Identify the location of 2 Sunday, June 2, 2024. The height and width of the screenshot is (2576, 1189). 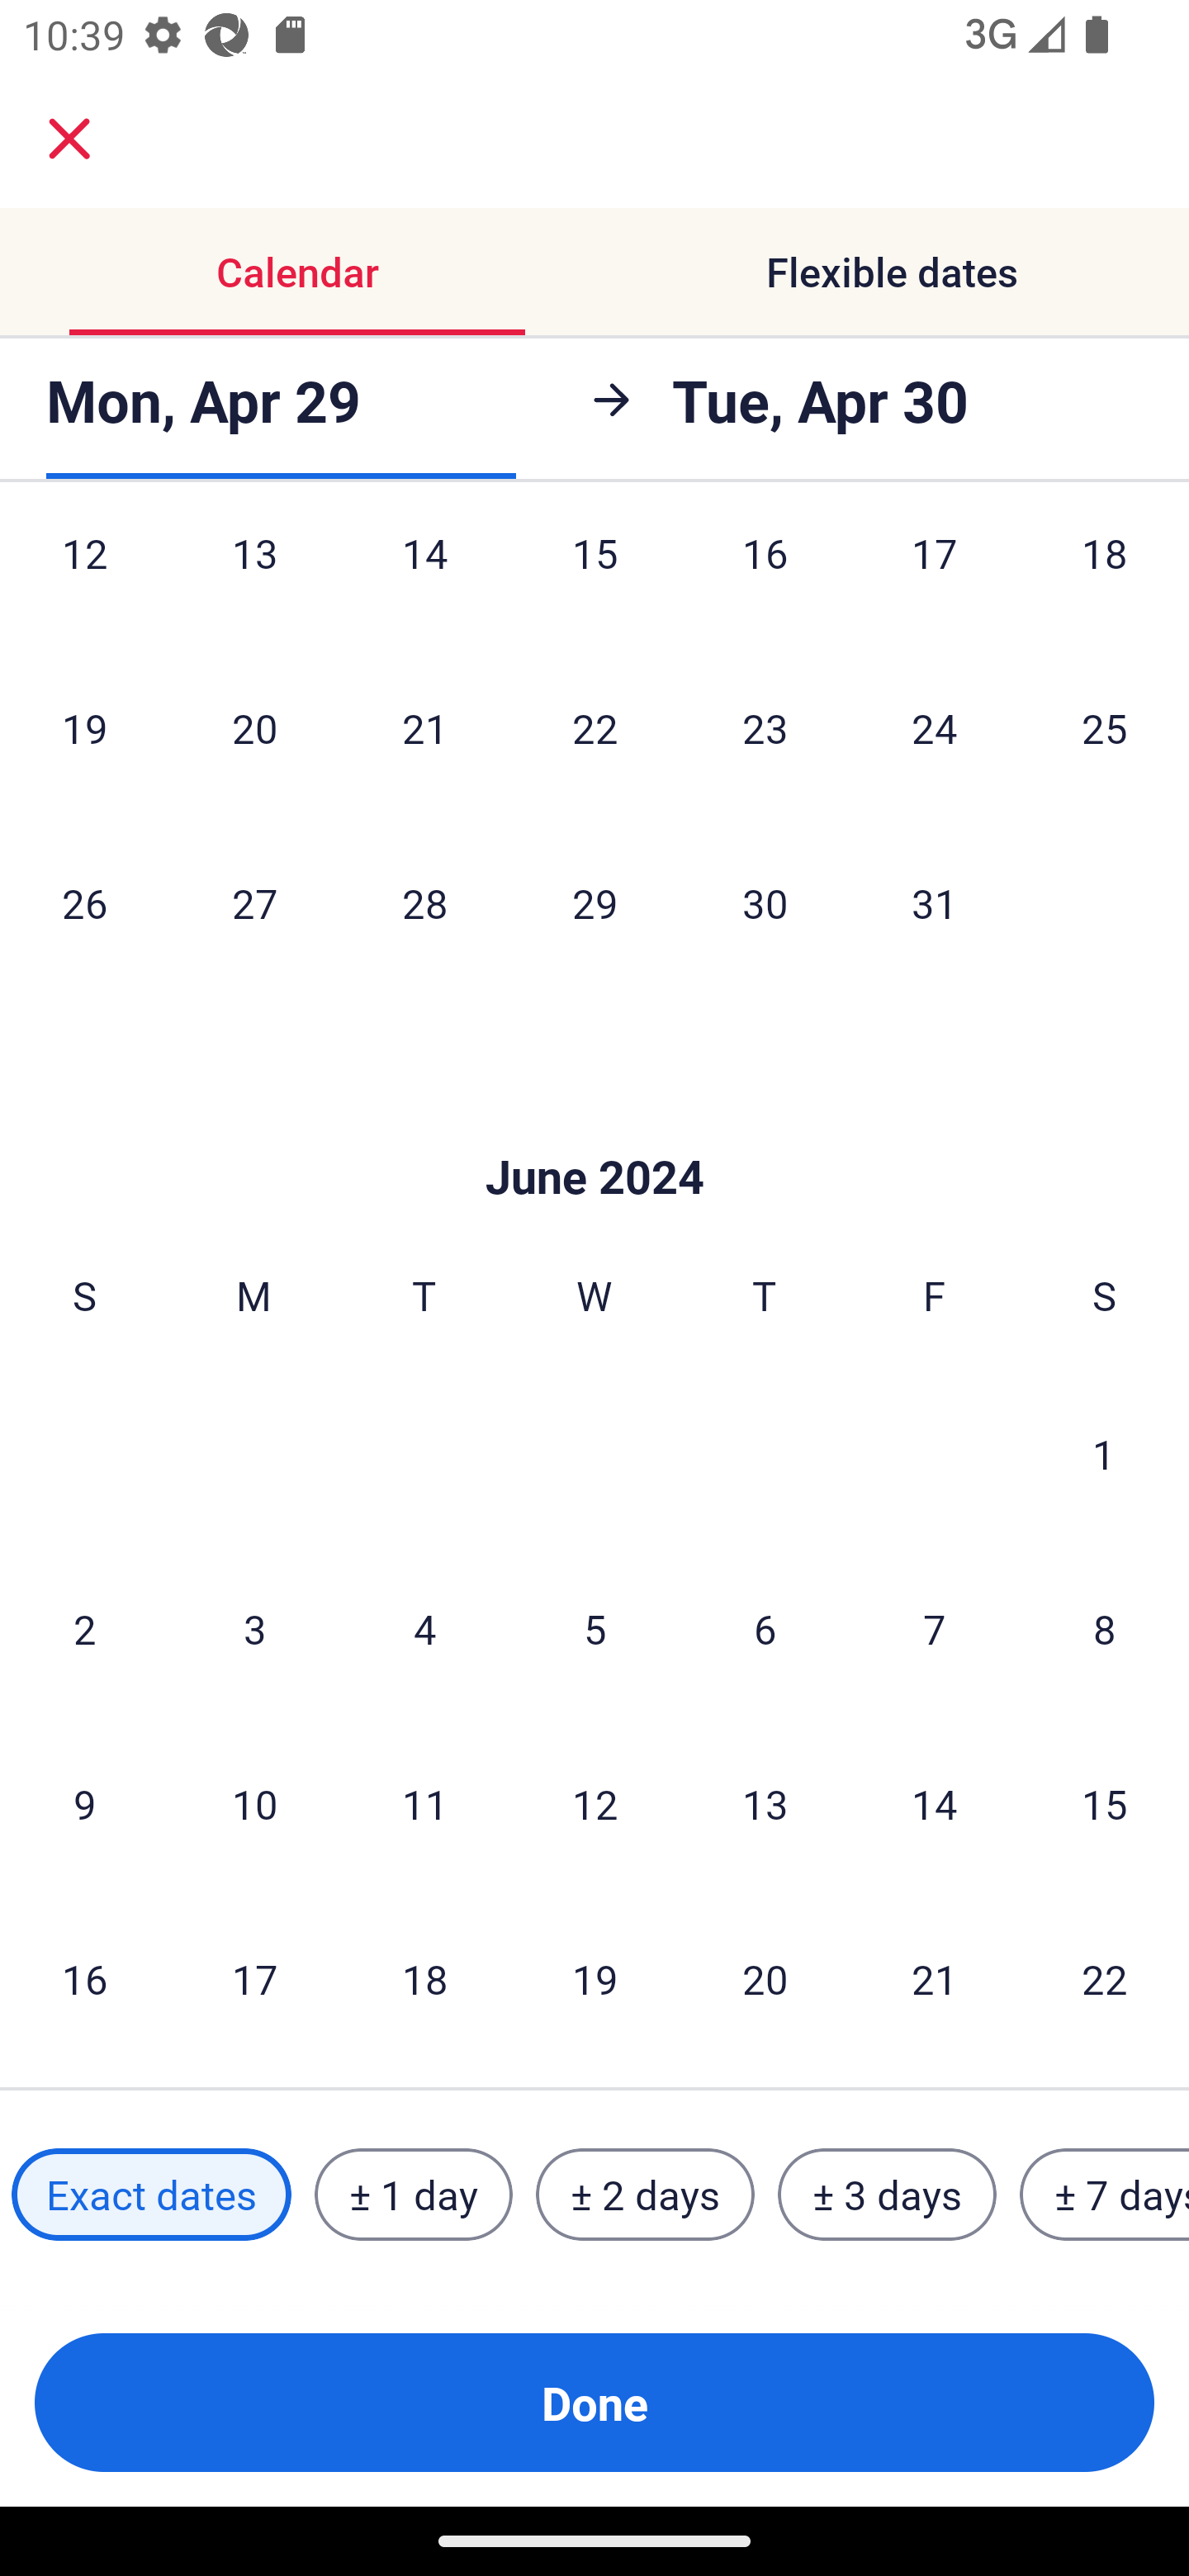
(84, 1627).